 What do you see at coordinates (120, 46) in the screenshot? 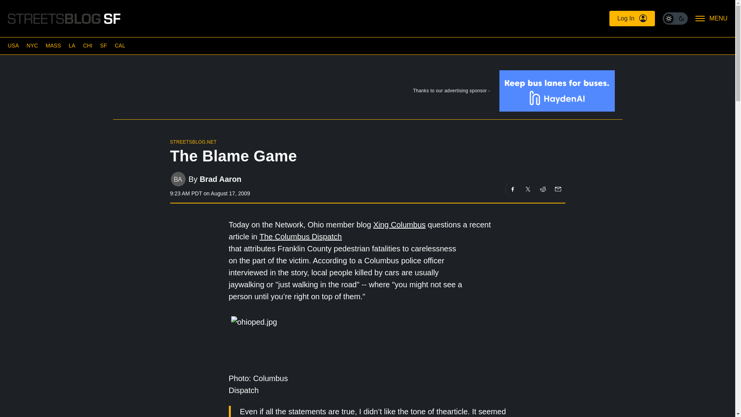
I see `CAL` at bounding box center [120, 46].